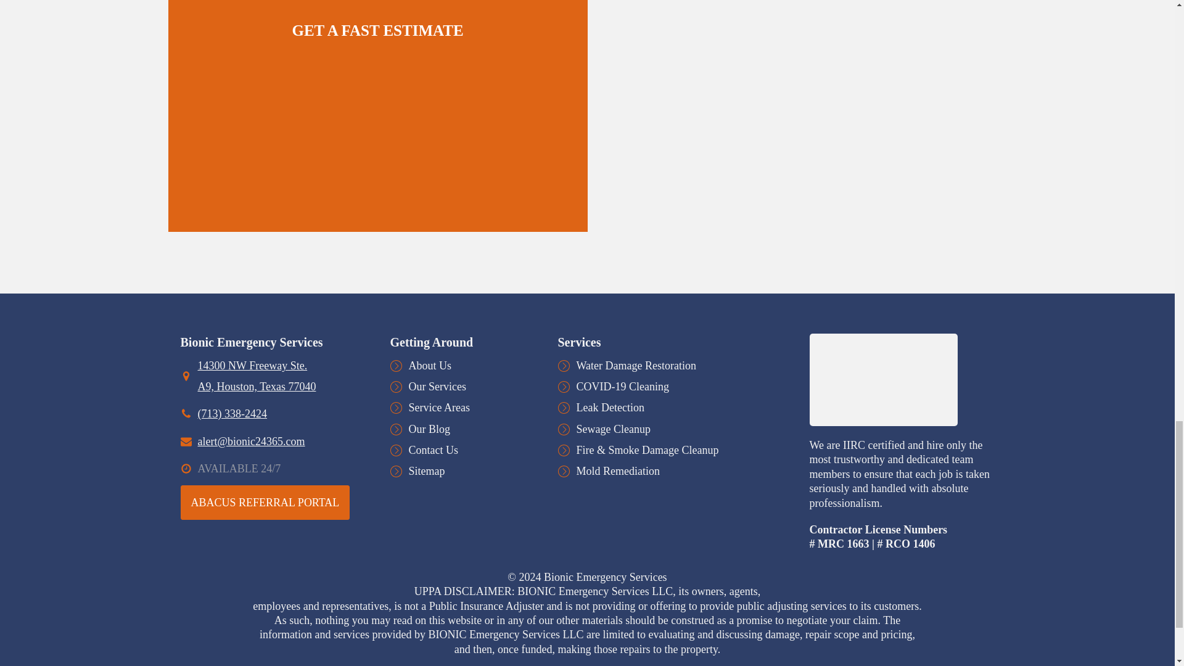 This screenshot has height=666, width=1184. I want to click on COVID-19 Cleaning, so click(622, 386).